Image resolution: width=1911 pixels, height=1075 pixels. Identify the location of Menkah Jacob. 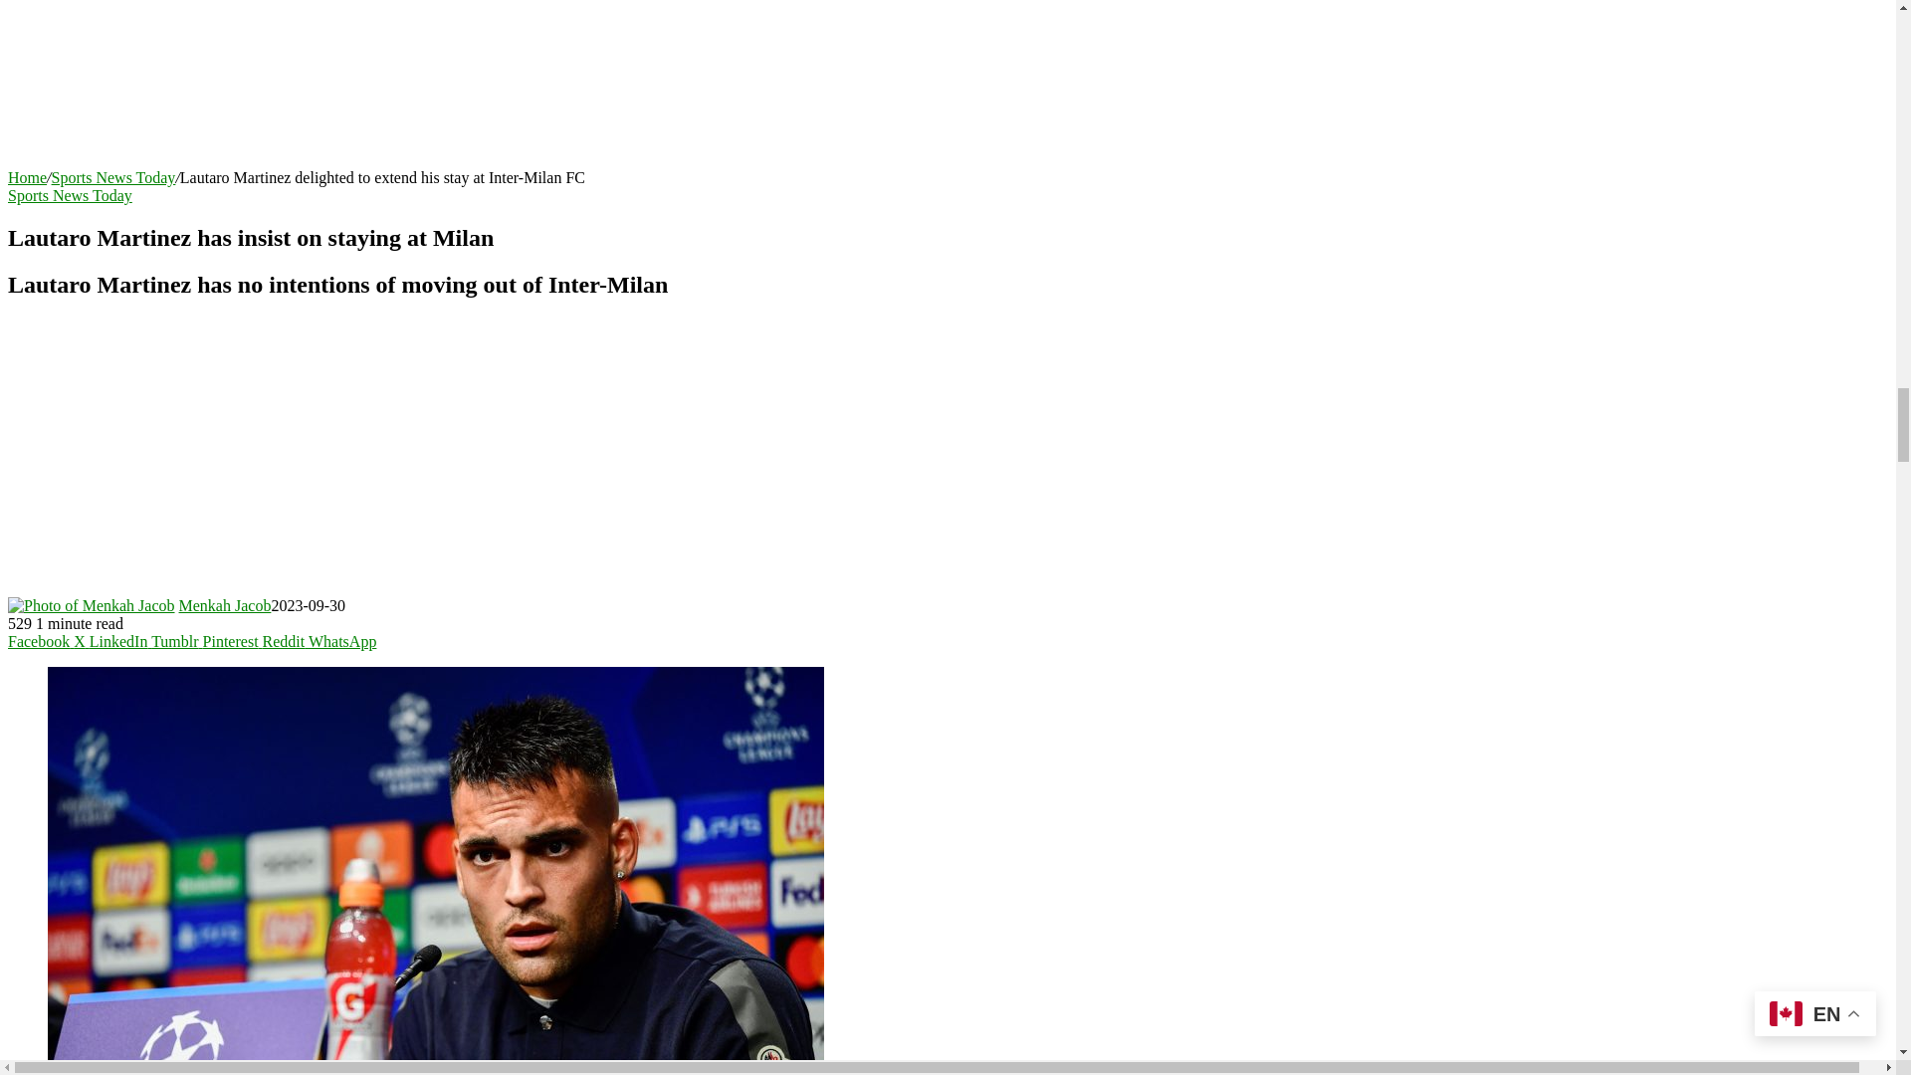
(225, 605).